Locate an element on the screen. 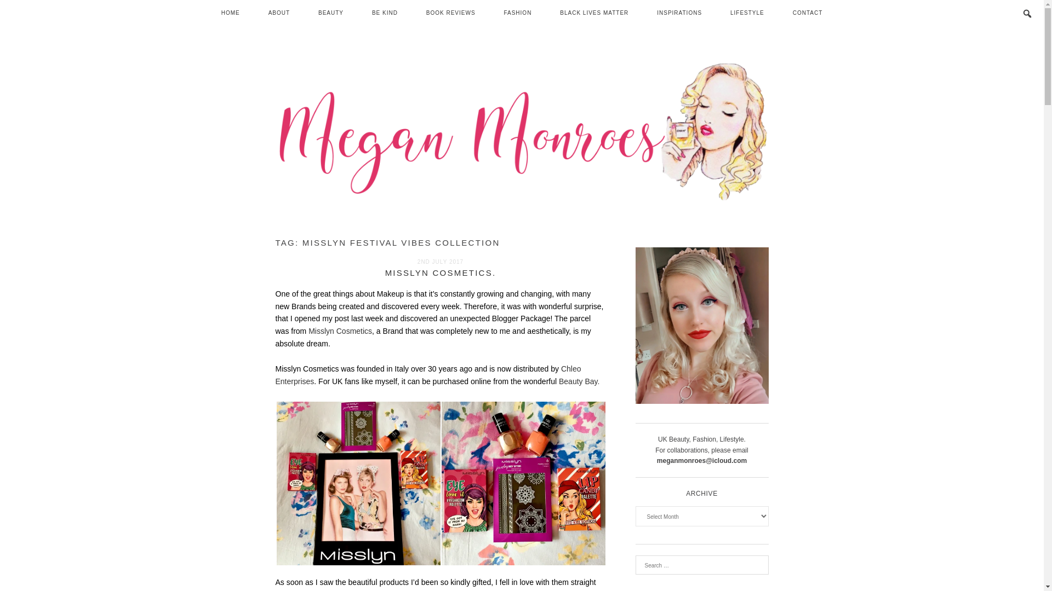 The image size is (1052, 591). BEAUTY is located at coordinates (330, 13).